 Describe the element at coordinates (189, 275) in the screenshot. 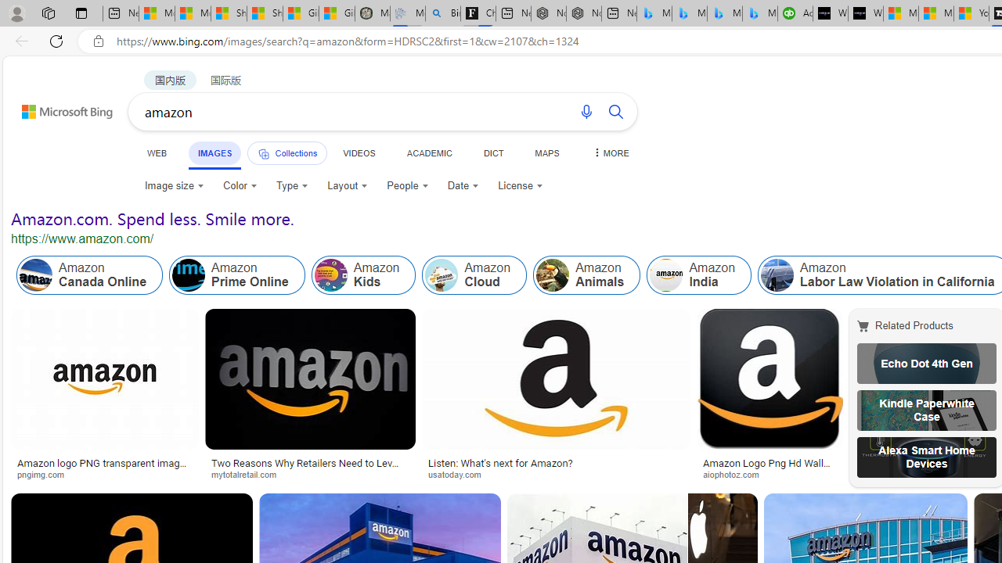

I see `Amazon Prime Online` at that location.